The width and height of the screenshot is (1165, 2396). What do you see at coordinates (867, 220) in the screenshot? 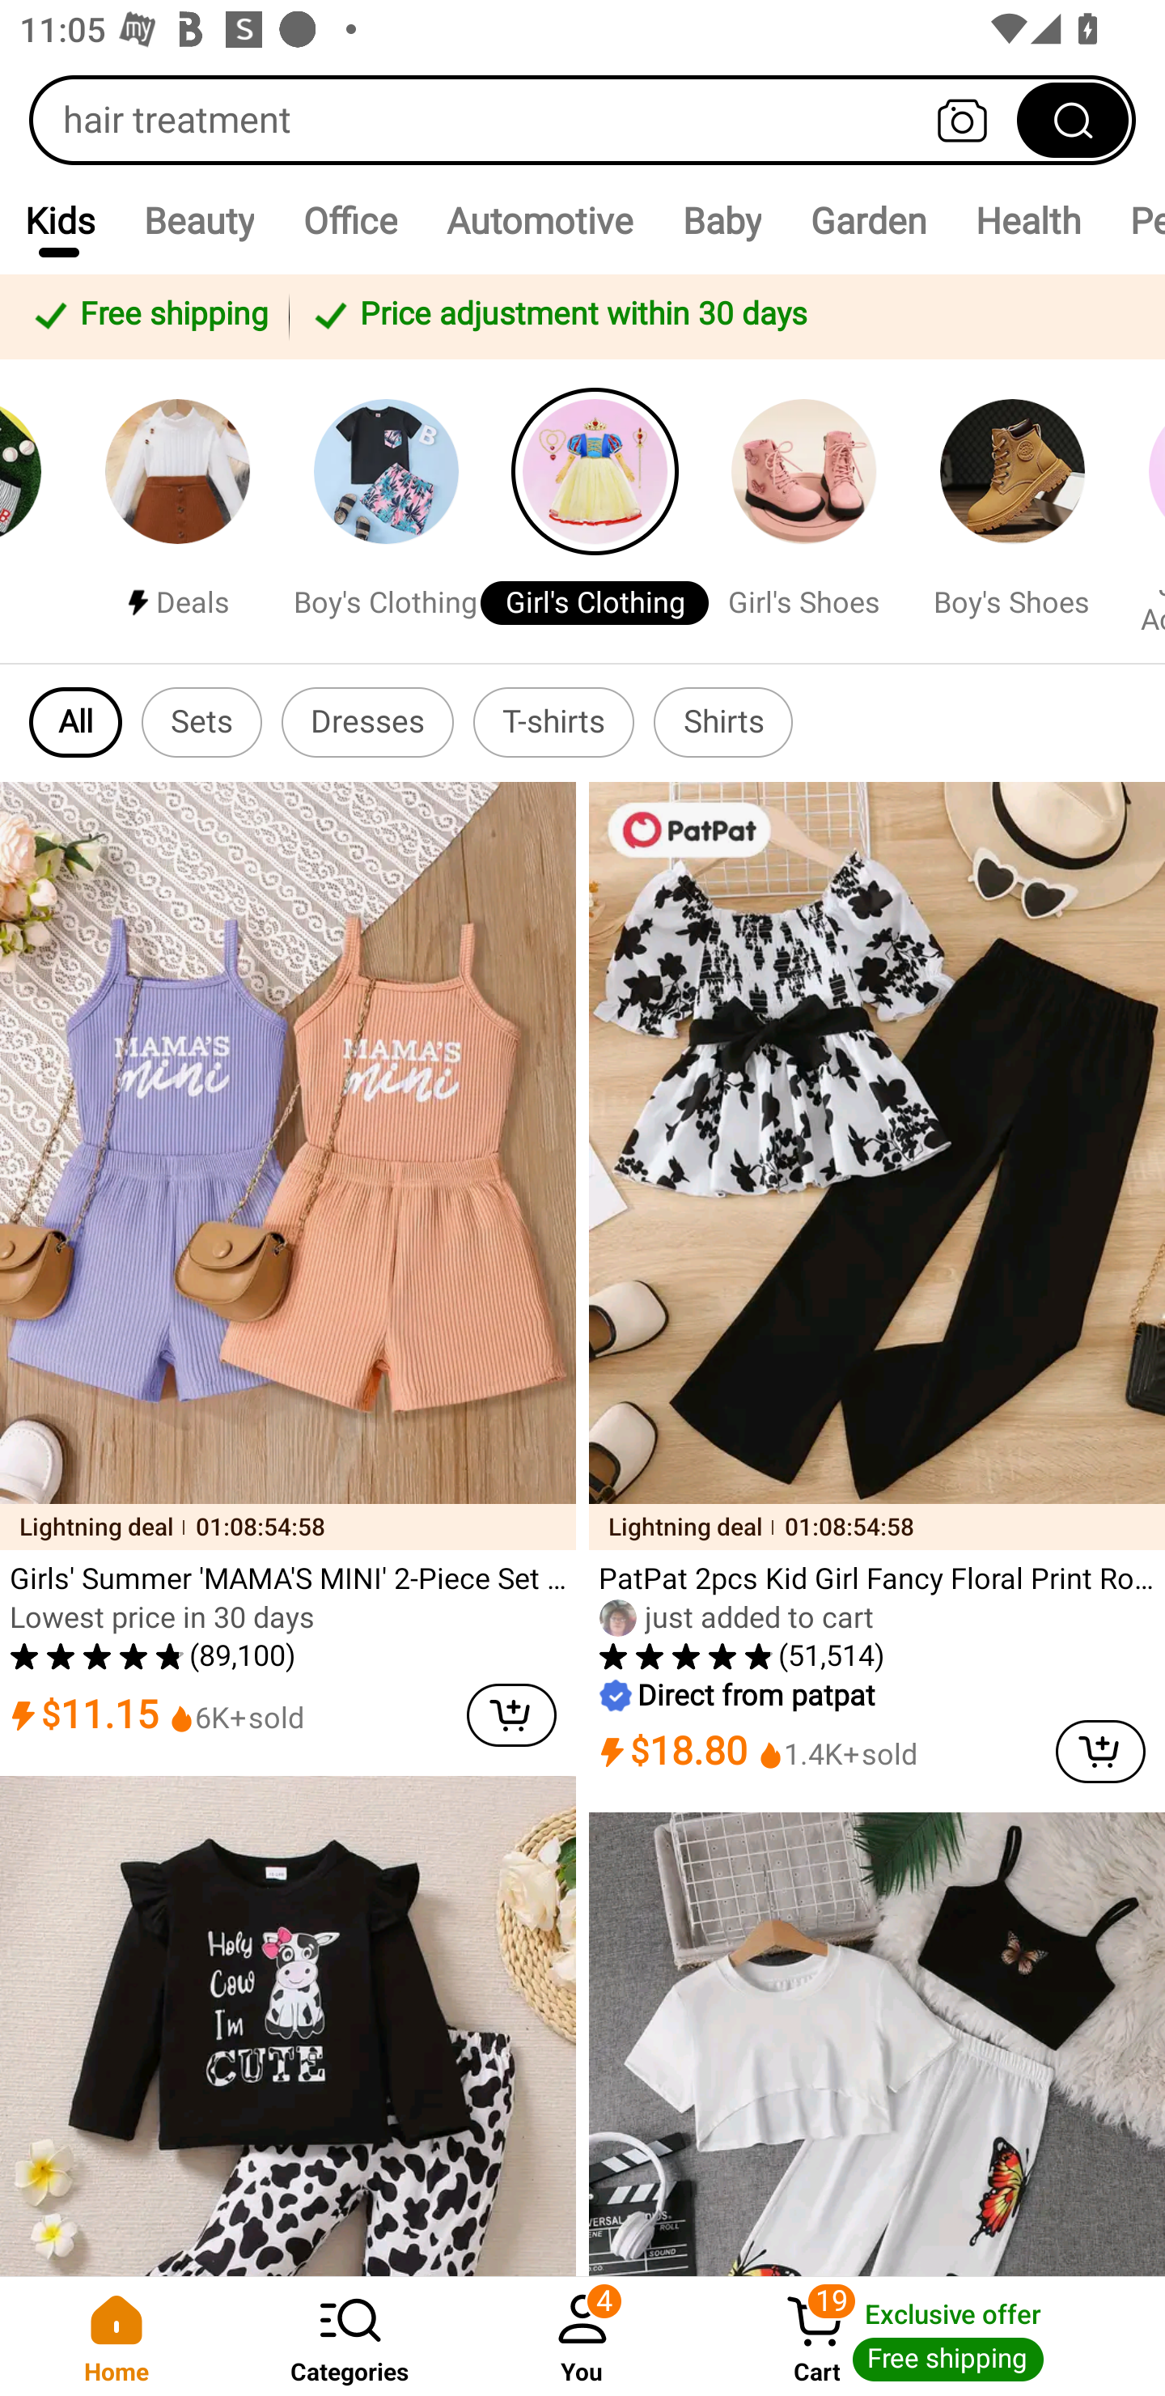
I see `Garden` at bounding box center [867, 220].